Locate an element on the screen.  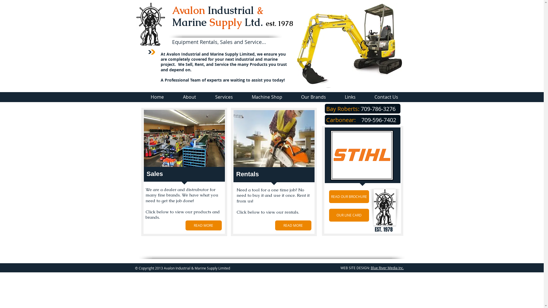
Our Brands is located at coordinates (313, 97).